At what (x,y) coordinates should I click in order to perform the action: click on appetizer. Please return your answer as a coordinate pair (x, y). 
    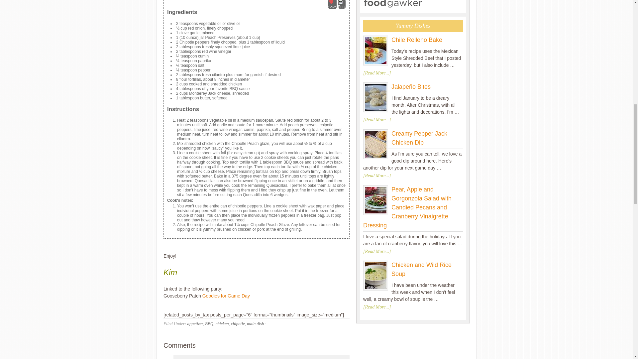
    Looking at the image, I should click on (195, 323).